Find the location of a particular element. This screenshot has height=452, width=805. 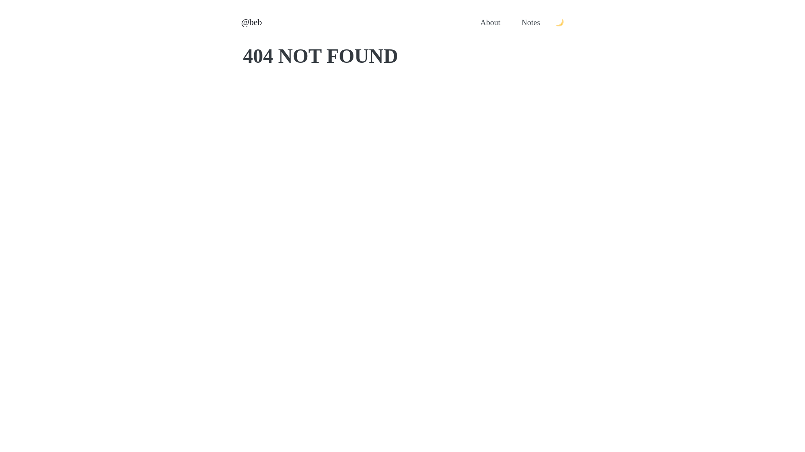

@beb is located at coordinates (252, 23).